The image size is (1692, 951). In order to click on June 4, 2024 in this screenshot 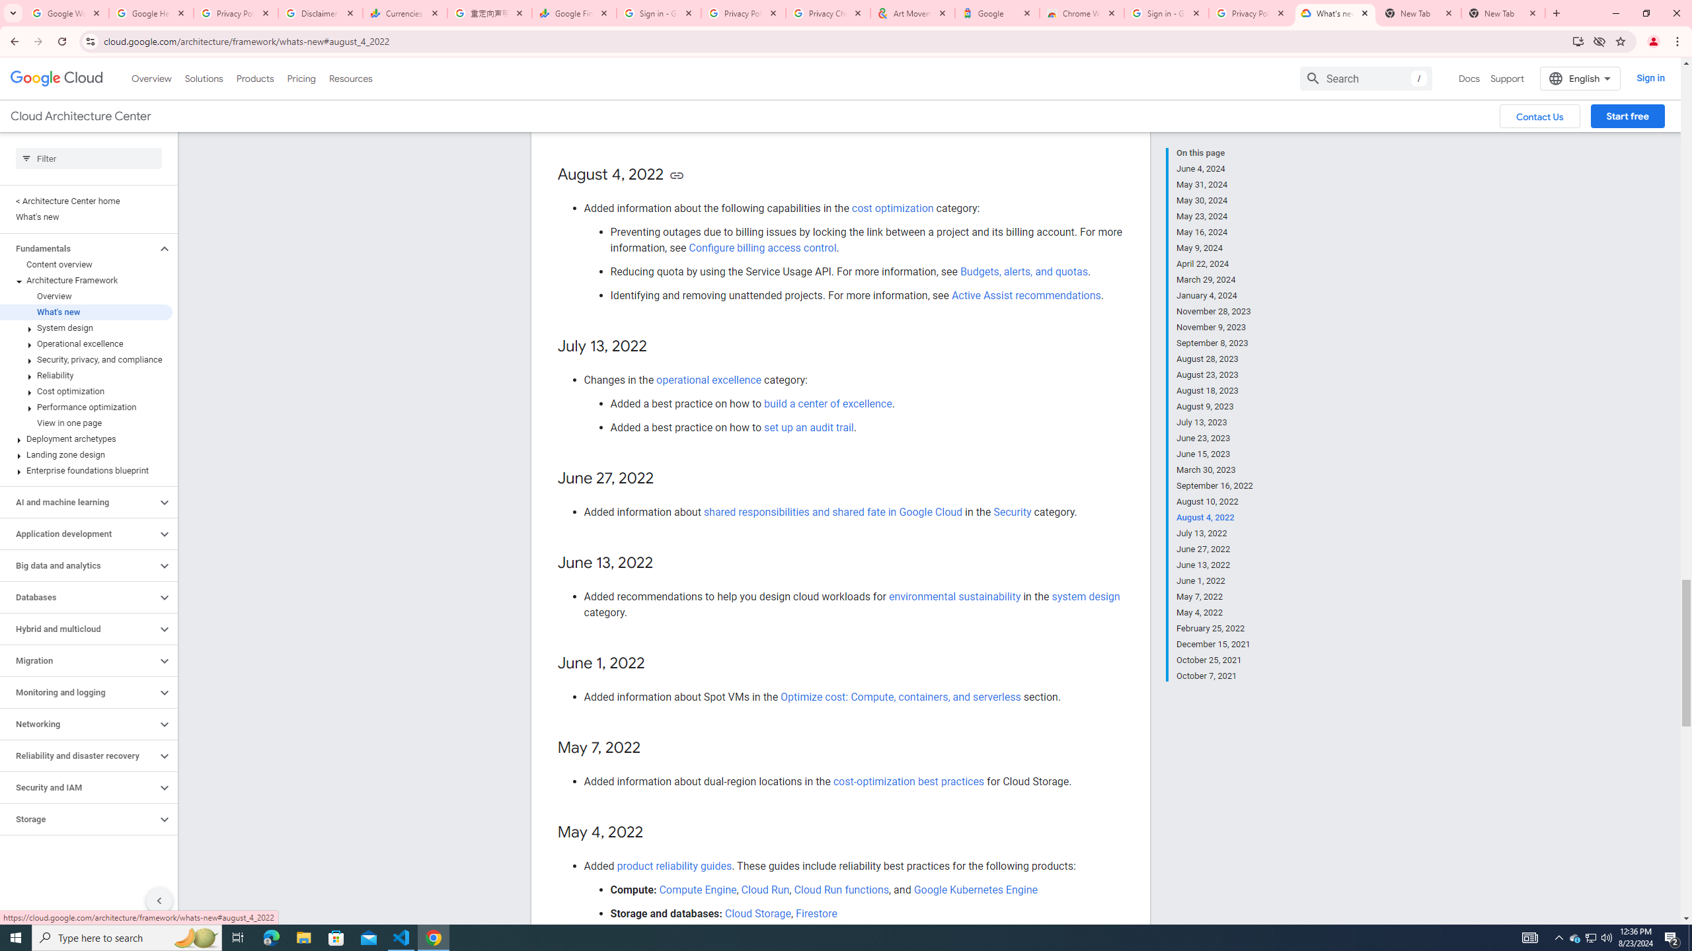, I will do `click(1215, 168)`.